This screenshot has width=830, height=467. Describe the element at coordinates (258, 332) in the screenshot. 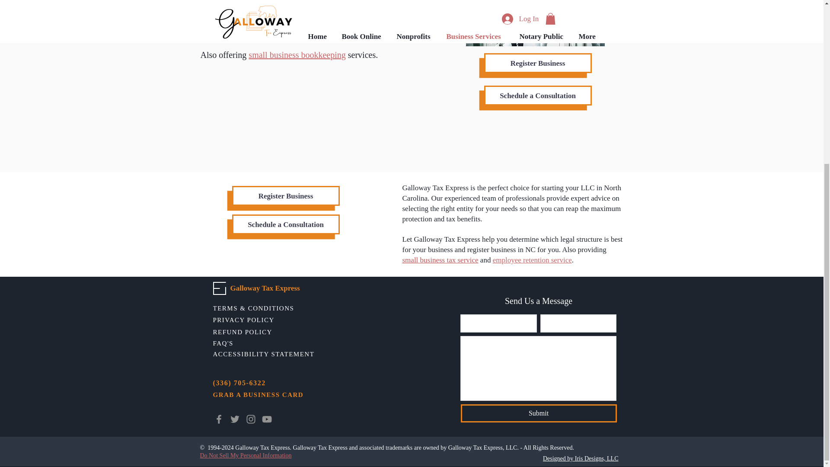

I see `REFUND POLICY` at that location.